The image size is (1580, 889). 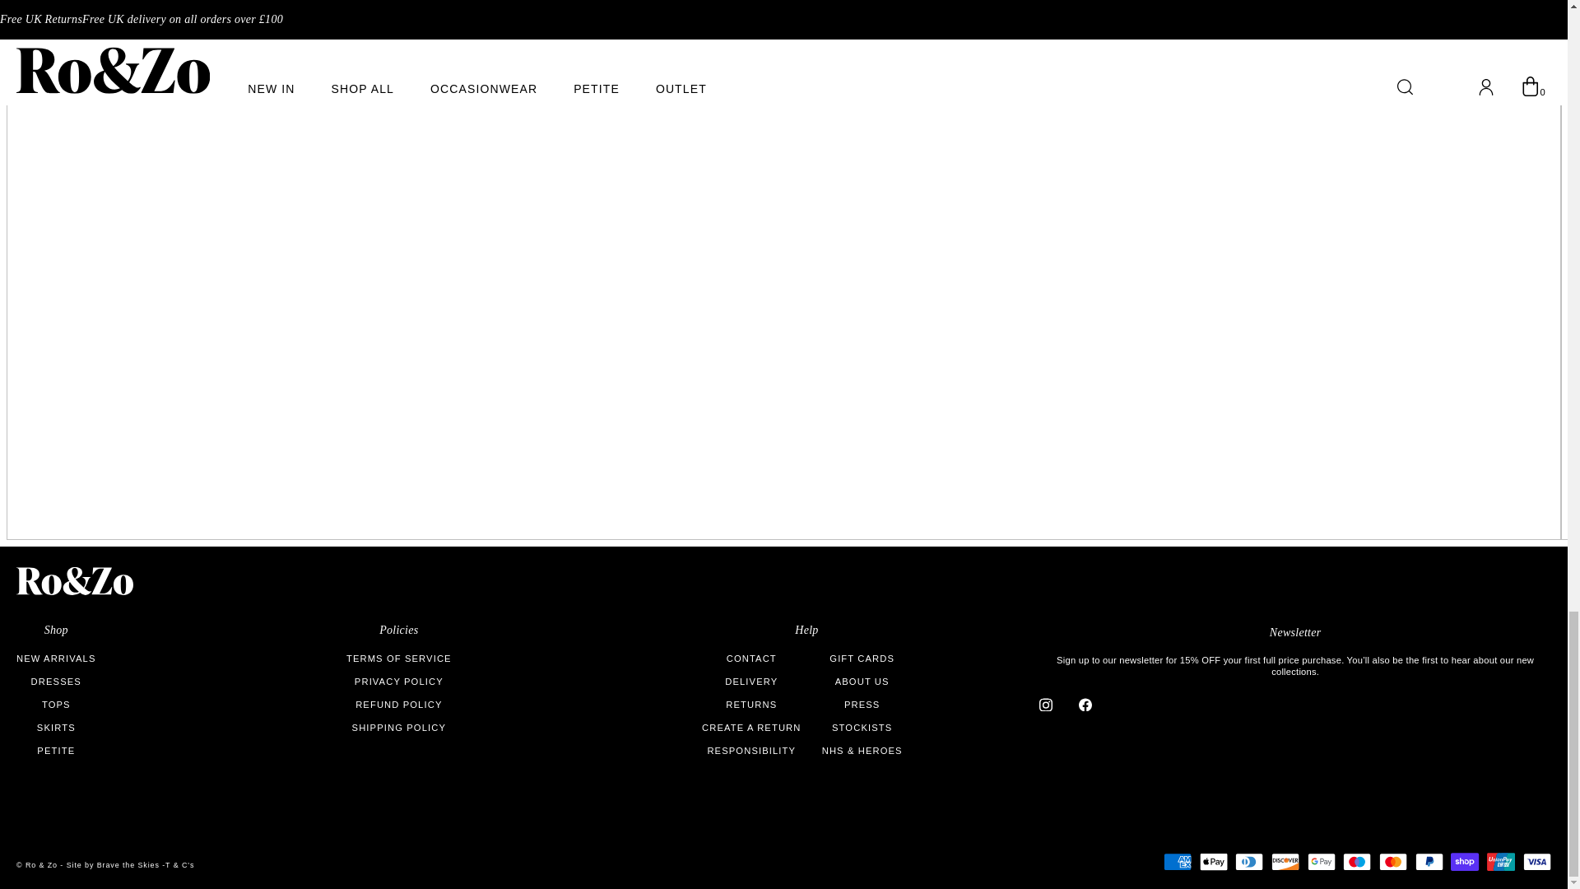 What do you see at coordinates (1357, 861) in the screenshot?
I see `Maestro` at bounding box center [1357, 861].